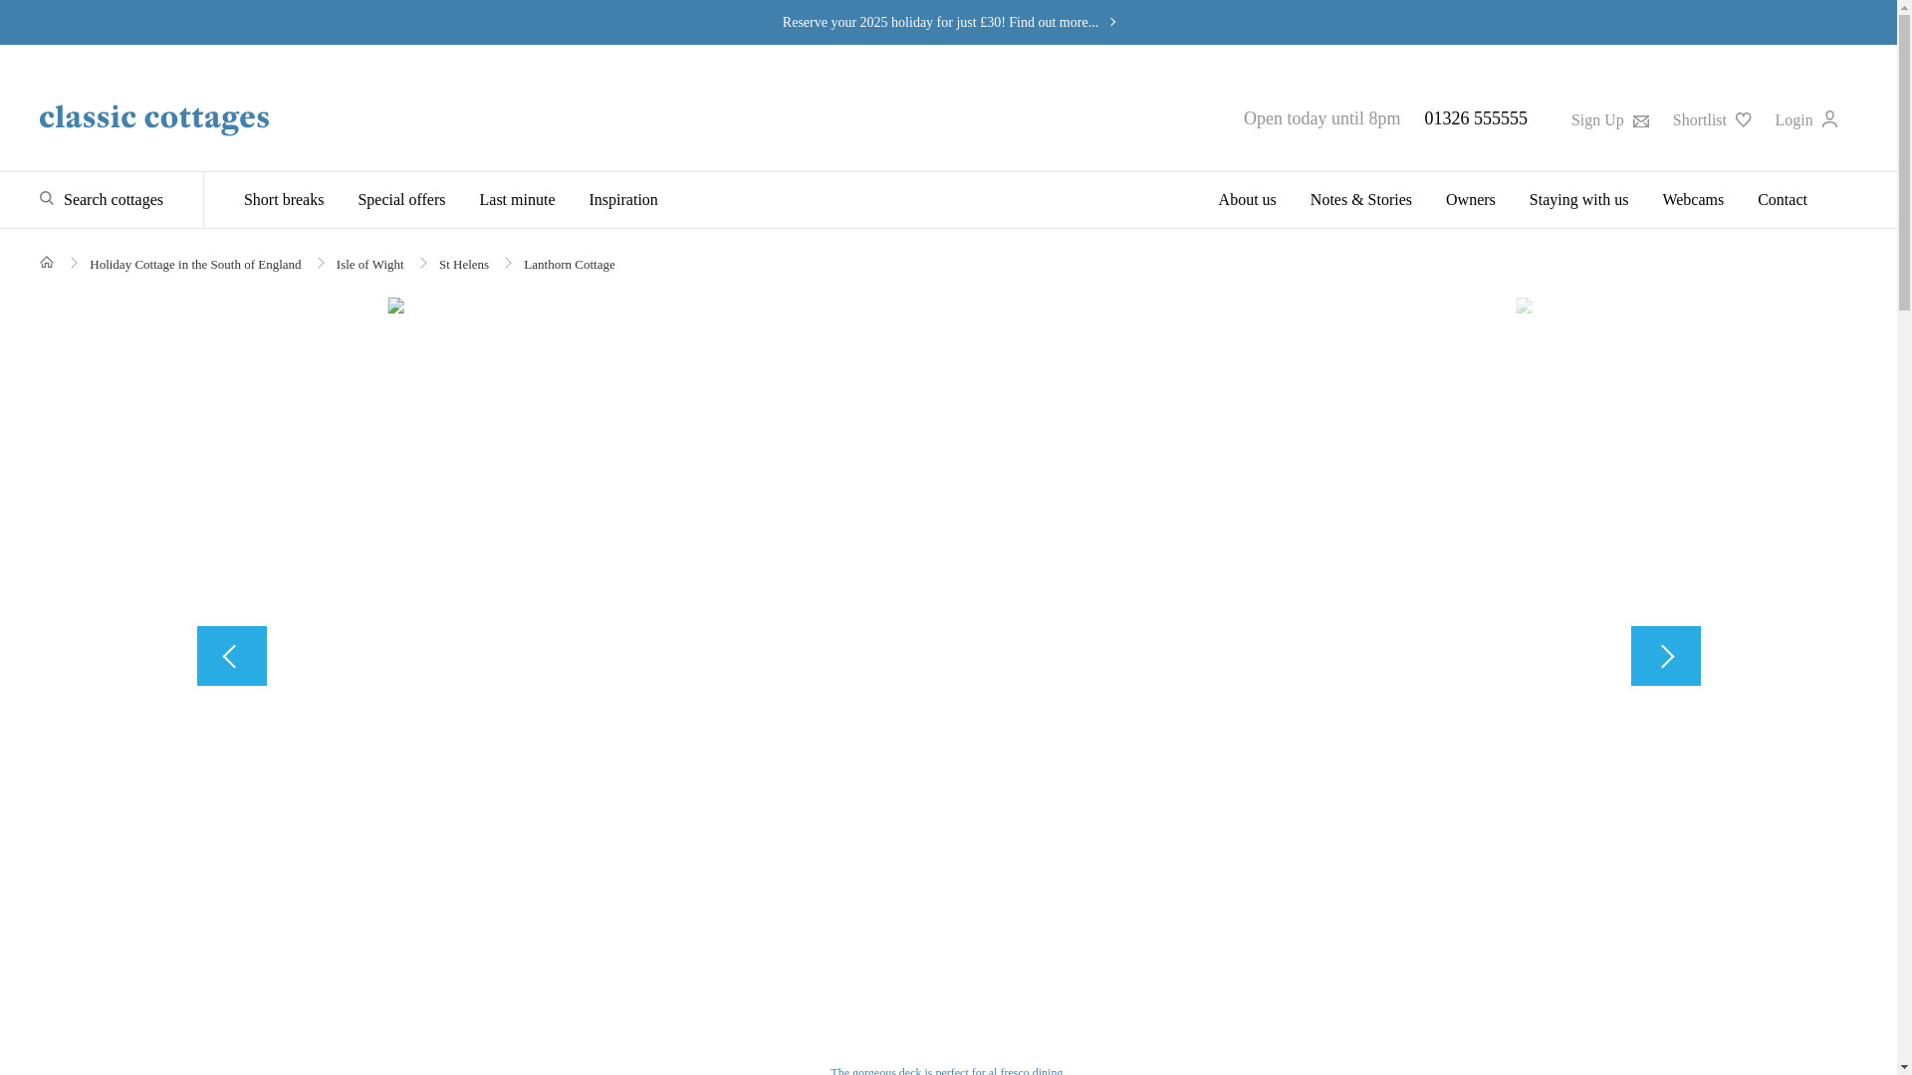 The width and height of the screenshot is (1912, 1075). Describe the element at coordinates (1775, 199) in the screenshot. I see `Contact` at that location.